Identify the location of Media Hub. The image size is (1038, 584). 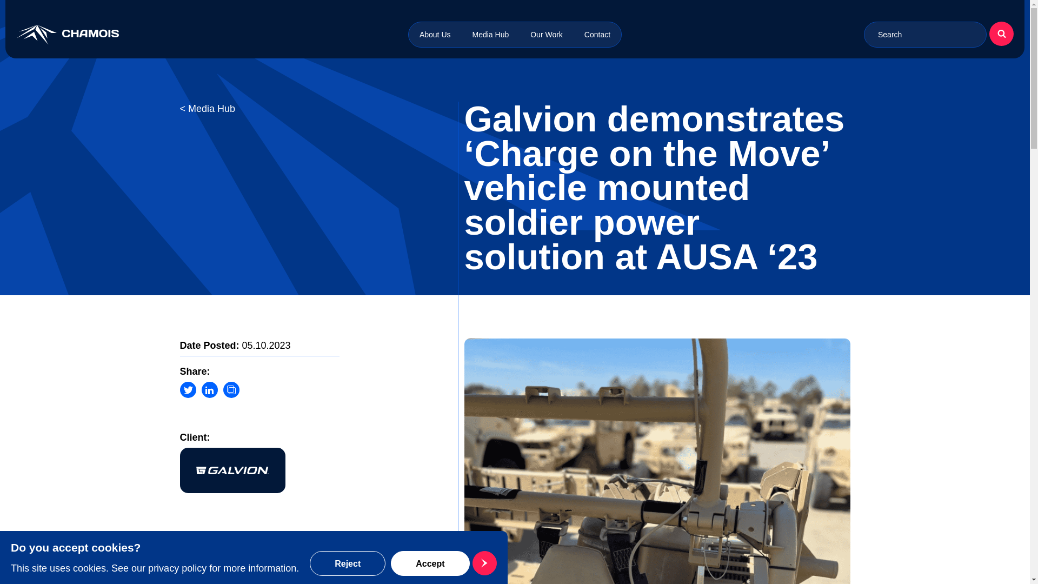
(491, 35).